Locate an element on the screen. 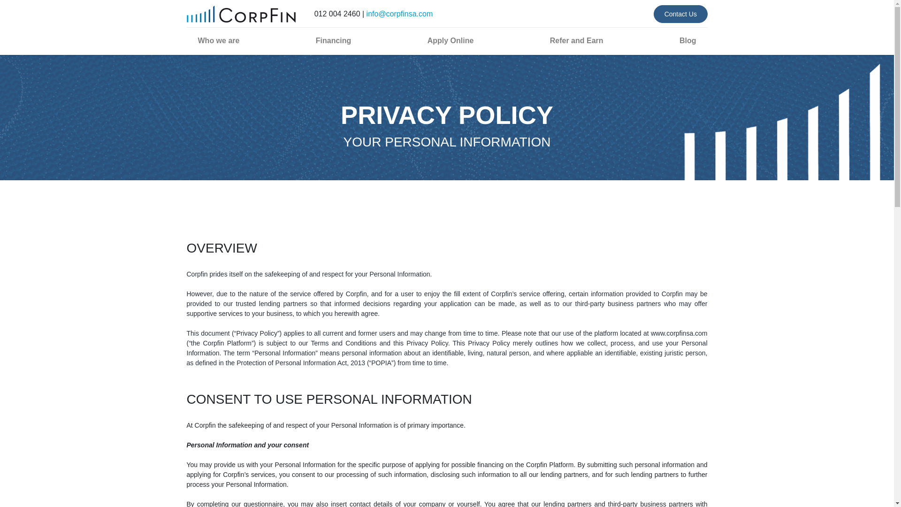 The width and height of the screenshot is (901, 507). Who we are is located at coordinates (219, 40).